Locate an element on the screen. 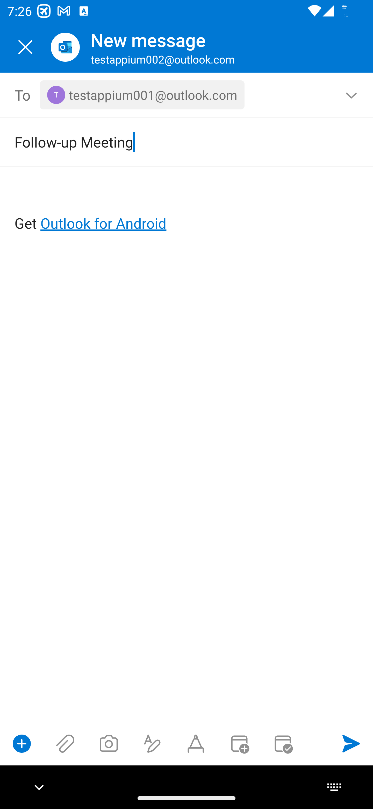  Send is located at coordinates (351, 743).